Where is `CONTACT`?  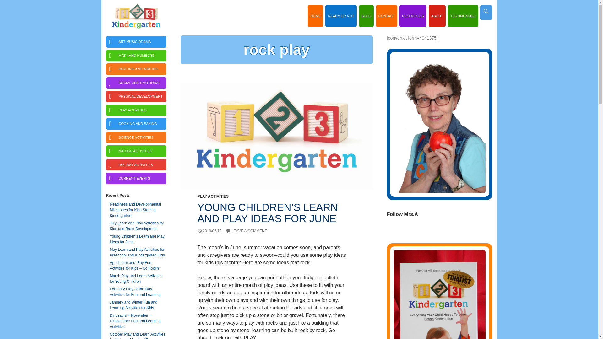
CONTACT is located at coordinates (136, 55).